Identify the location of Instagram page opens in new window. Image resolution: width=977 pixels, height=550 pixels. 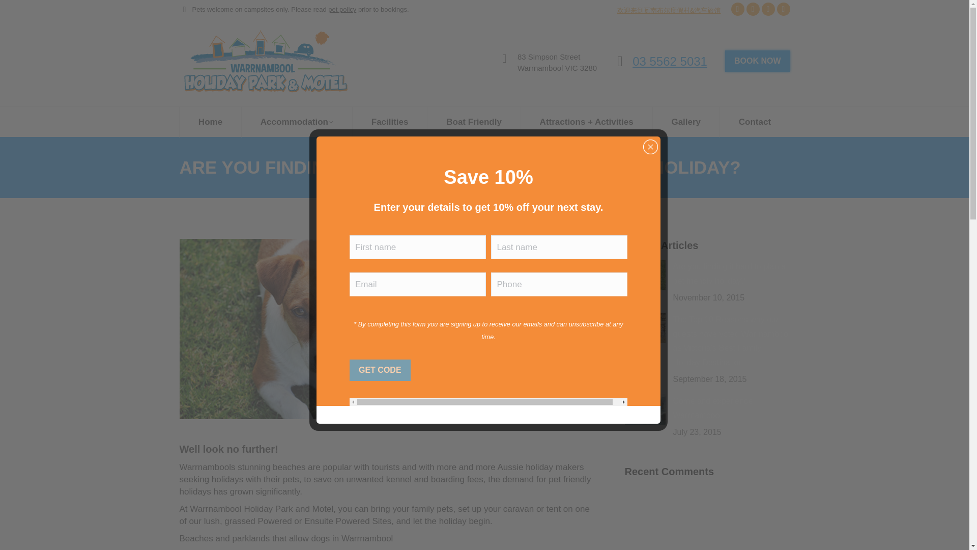
(767, 9).